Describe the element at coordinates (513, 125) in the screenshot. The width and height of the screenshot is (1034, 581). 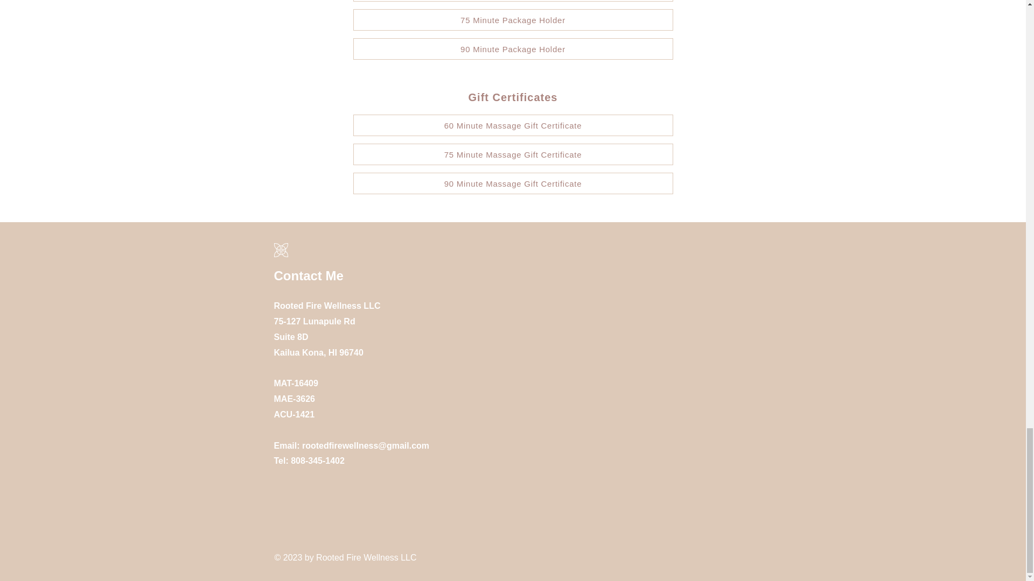
I see `60 Minute Massage Gift Certificate` at that location.